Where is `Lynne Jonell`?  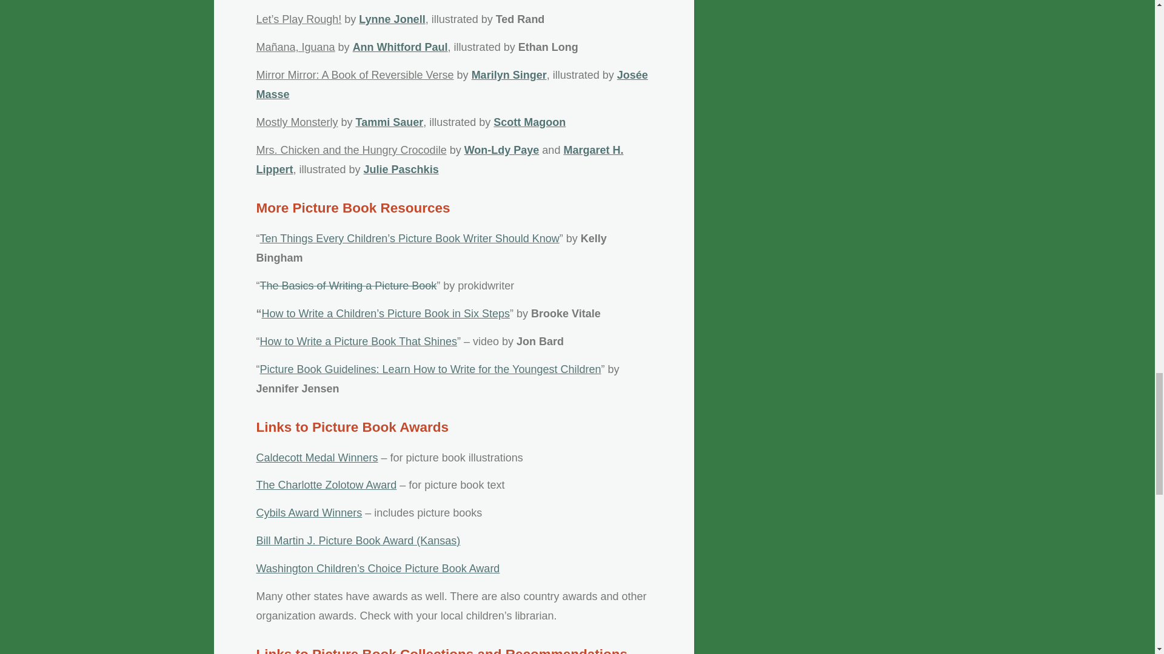
Lynne Jonell is located at coordinates (392, 19).